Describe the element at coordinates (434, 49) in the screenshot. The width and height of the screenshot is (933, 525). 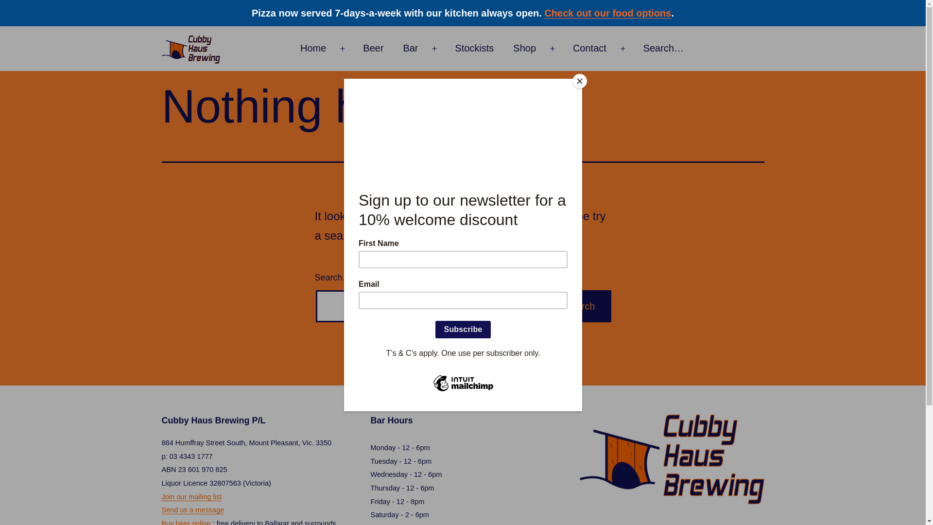
I see `Open menu` at that location.